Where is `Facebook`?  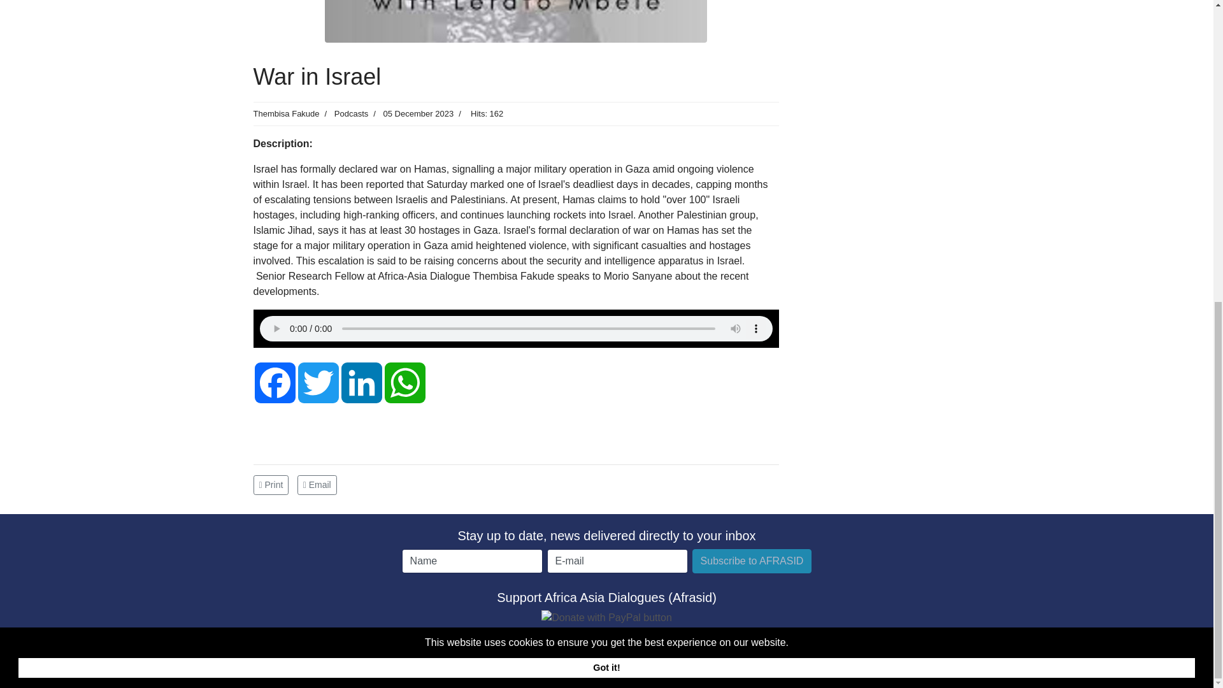
Facebook is located at coordinates (275, 382).